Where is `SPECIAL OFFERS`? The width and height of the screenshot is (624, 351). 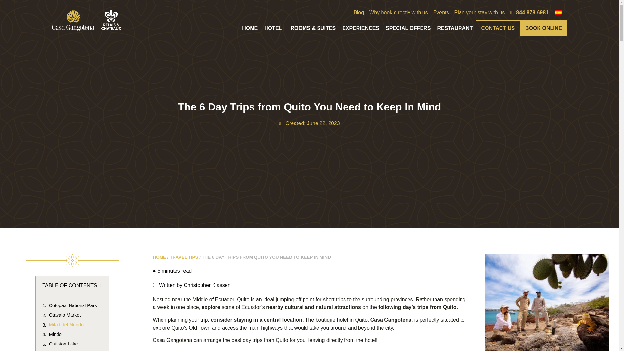 SPECIAL OFFERS is located at coordinates (408, 28).